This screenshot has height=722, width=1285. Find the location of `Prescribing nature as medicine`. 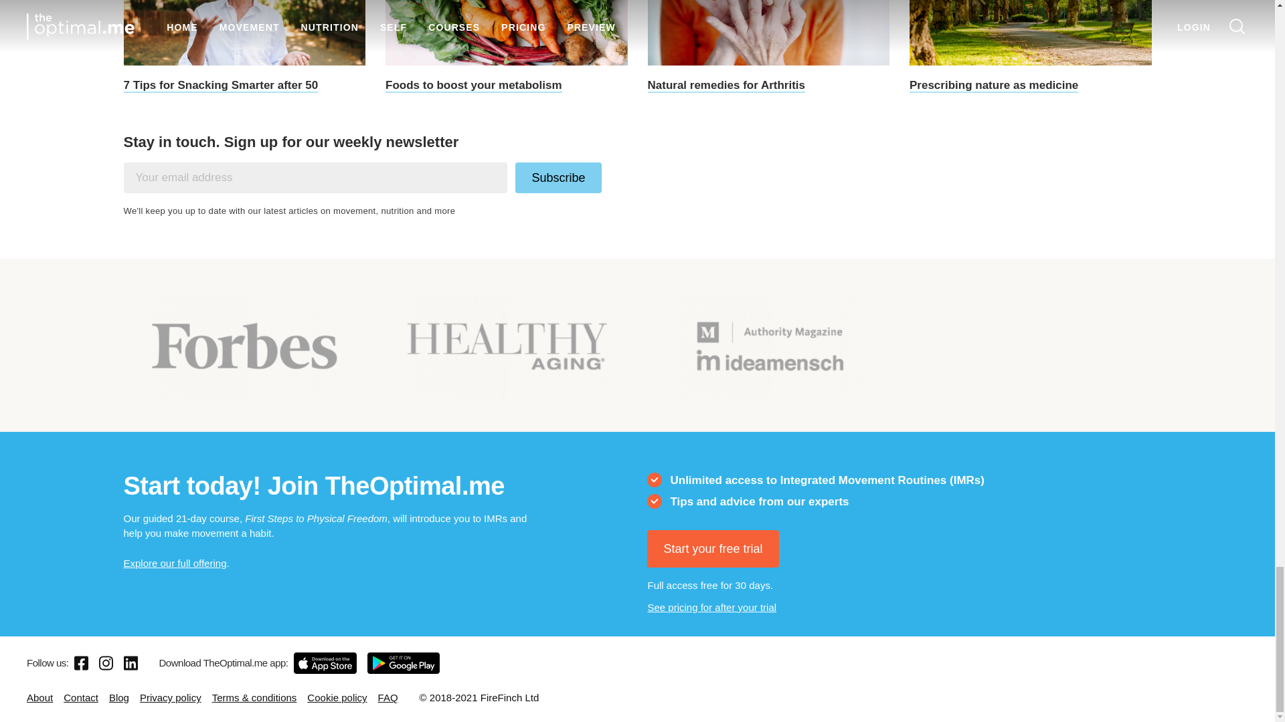

Prescribing nature as medicine is located at coordinates (1031, 47).